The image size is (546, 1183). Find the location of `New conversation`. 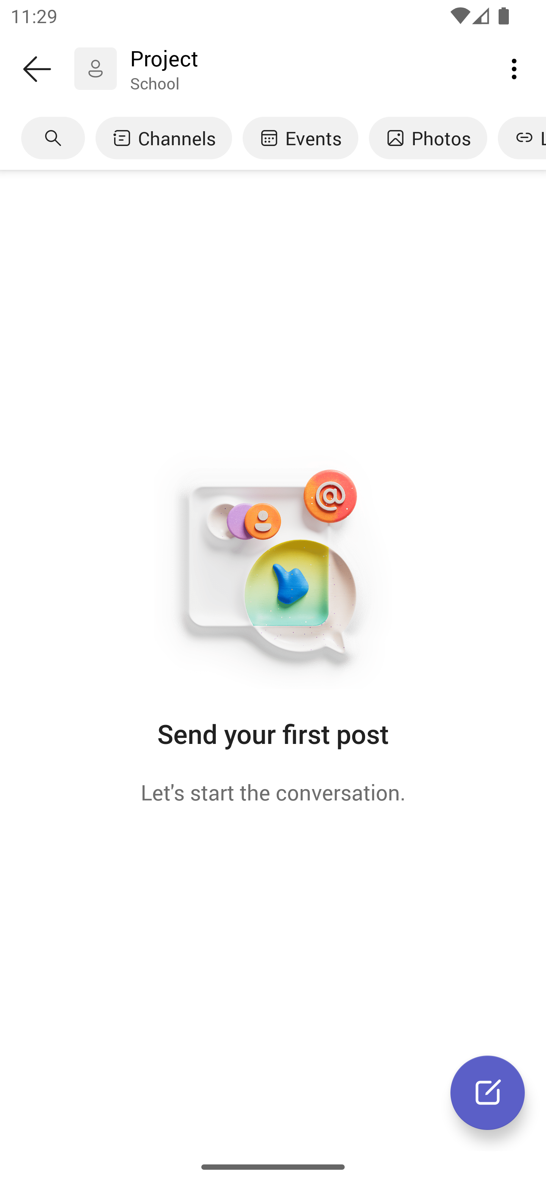

New conversation is located at coordinates (488, 1092).